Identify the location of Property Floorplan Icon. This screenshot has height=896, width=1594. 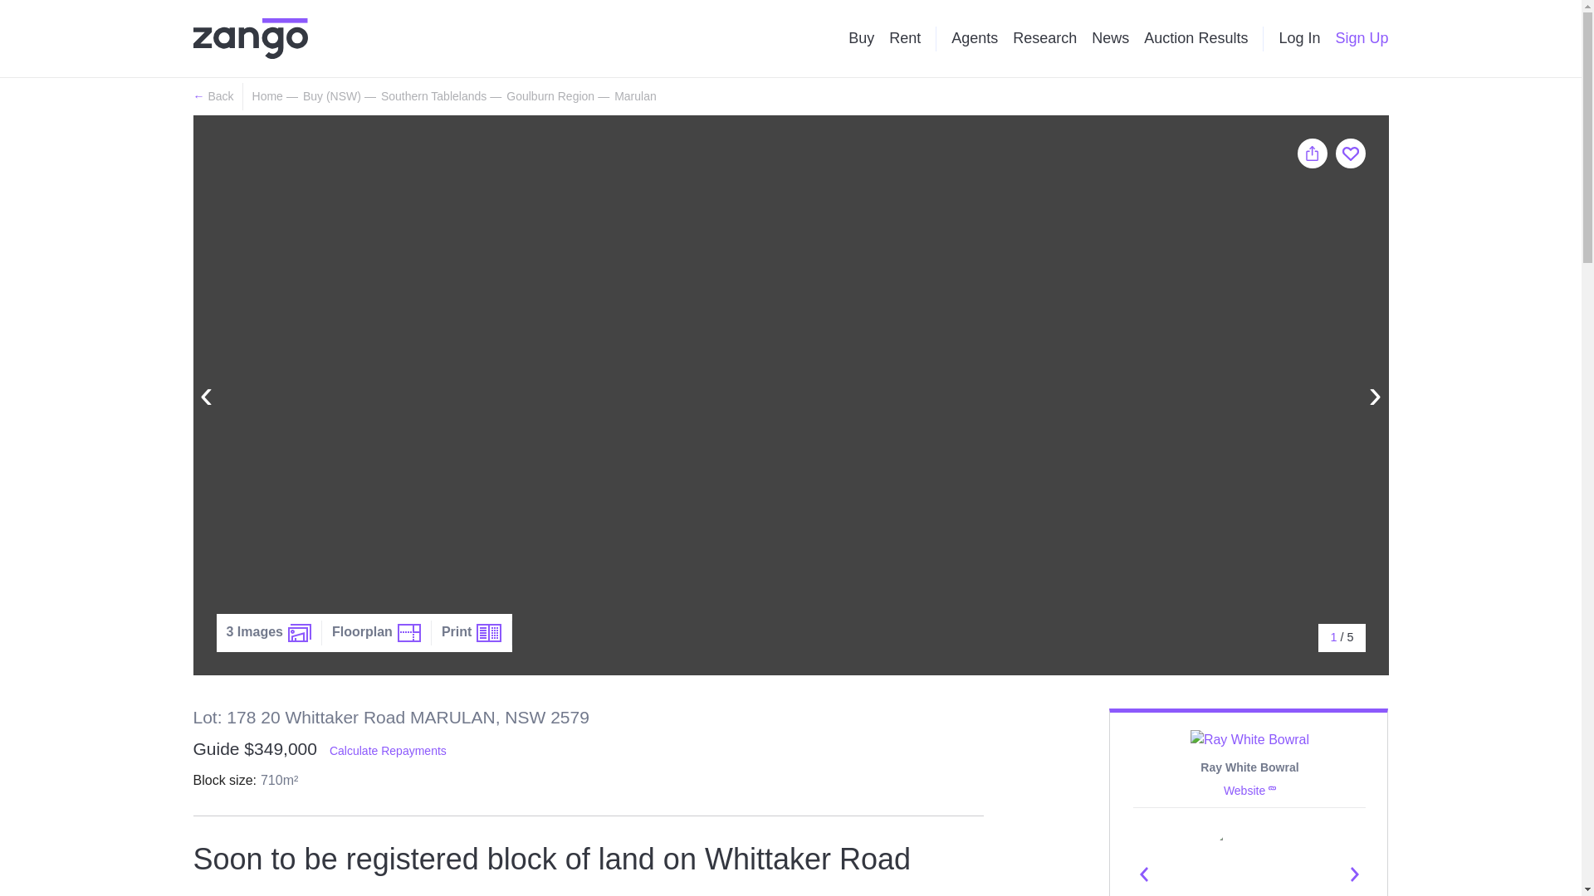
(408, 632).